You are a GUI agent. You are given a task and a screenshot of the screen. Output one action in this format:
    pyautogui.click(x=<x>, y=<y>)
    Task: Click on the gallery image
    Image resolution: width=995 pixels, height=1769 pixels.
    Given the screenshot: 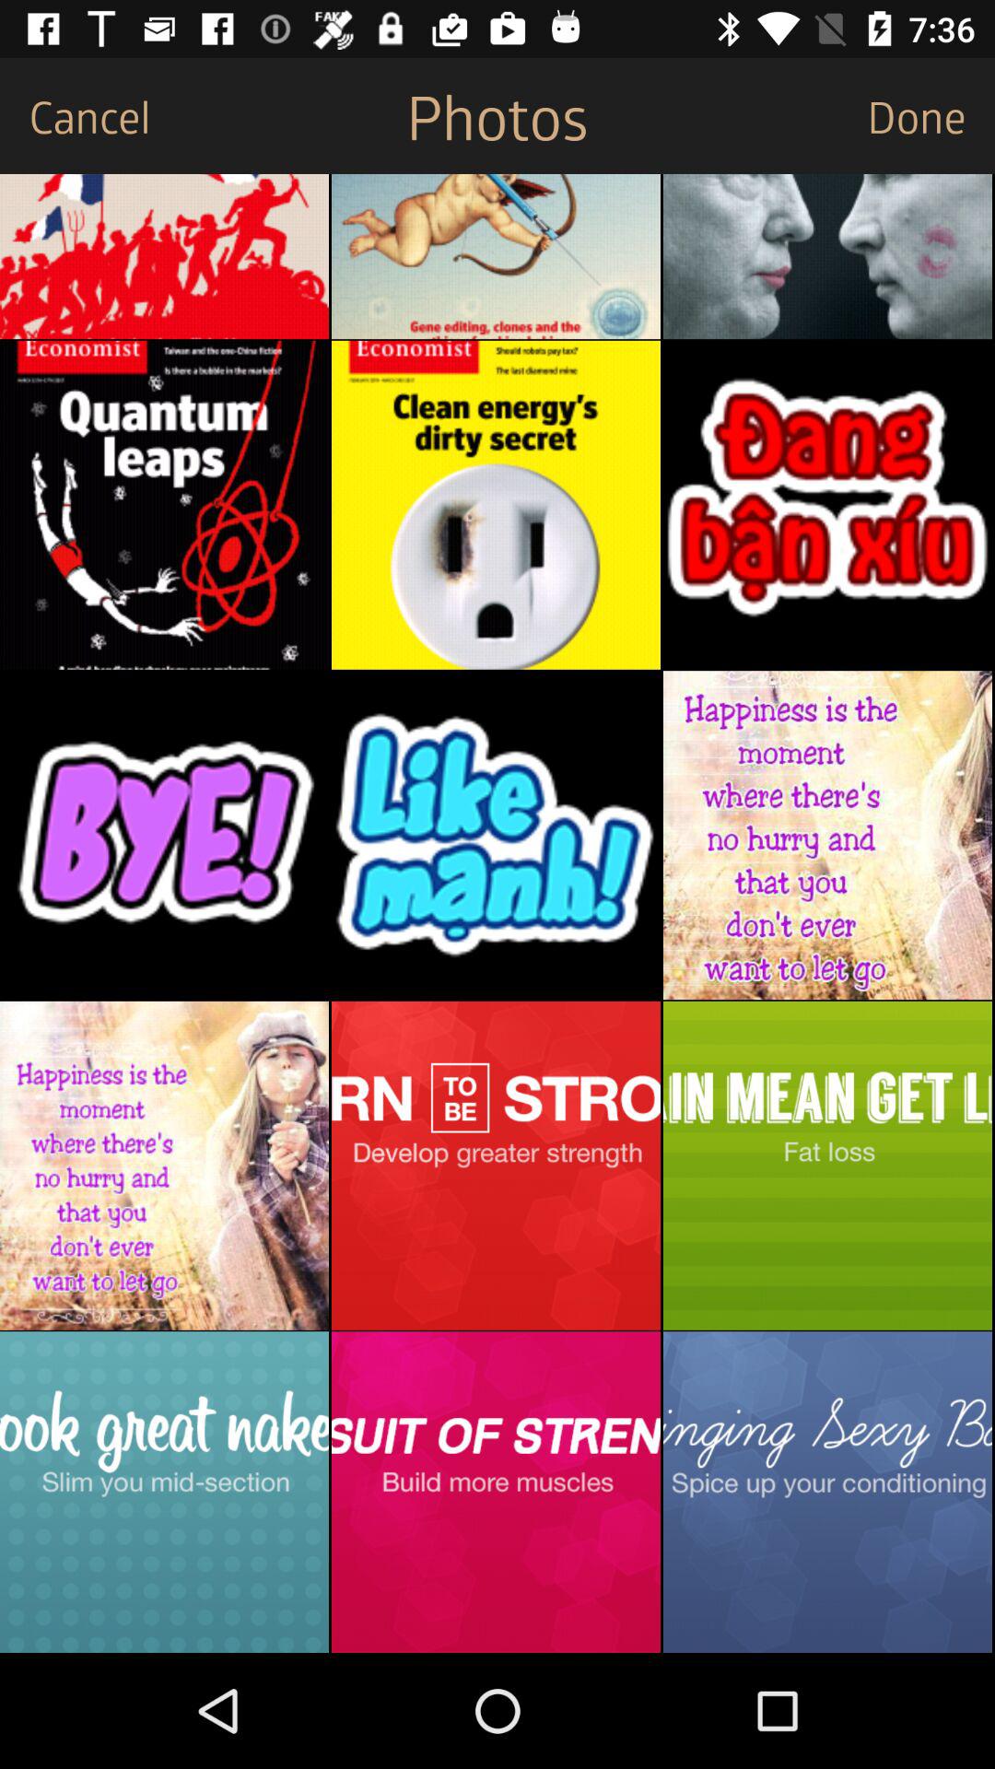 What is the action you would take?
    pyautogui.click(x=164, y=835)
    